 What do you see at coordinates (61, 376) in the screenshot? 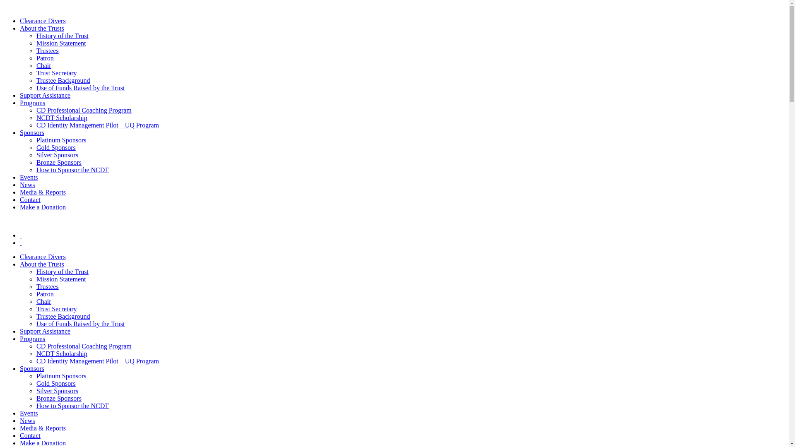
I see `Platinum Sponsors` at bounding box center [61, 376].